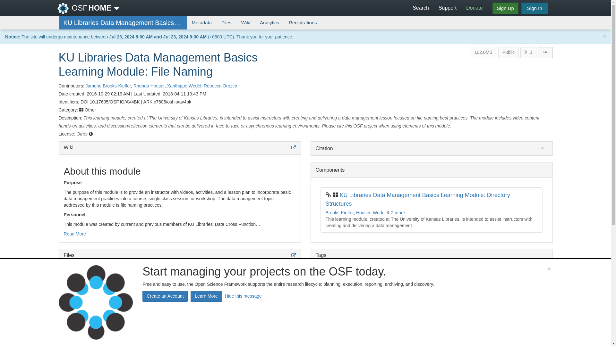  I want to click on Analytics, so click(269, 22).